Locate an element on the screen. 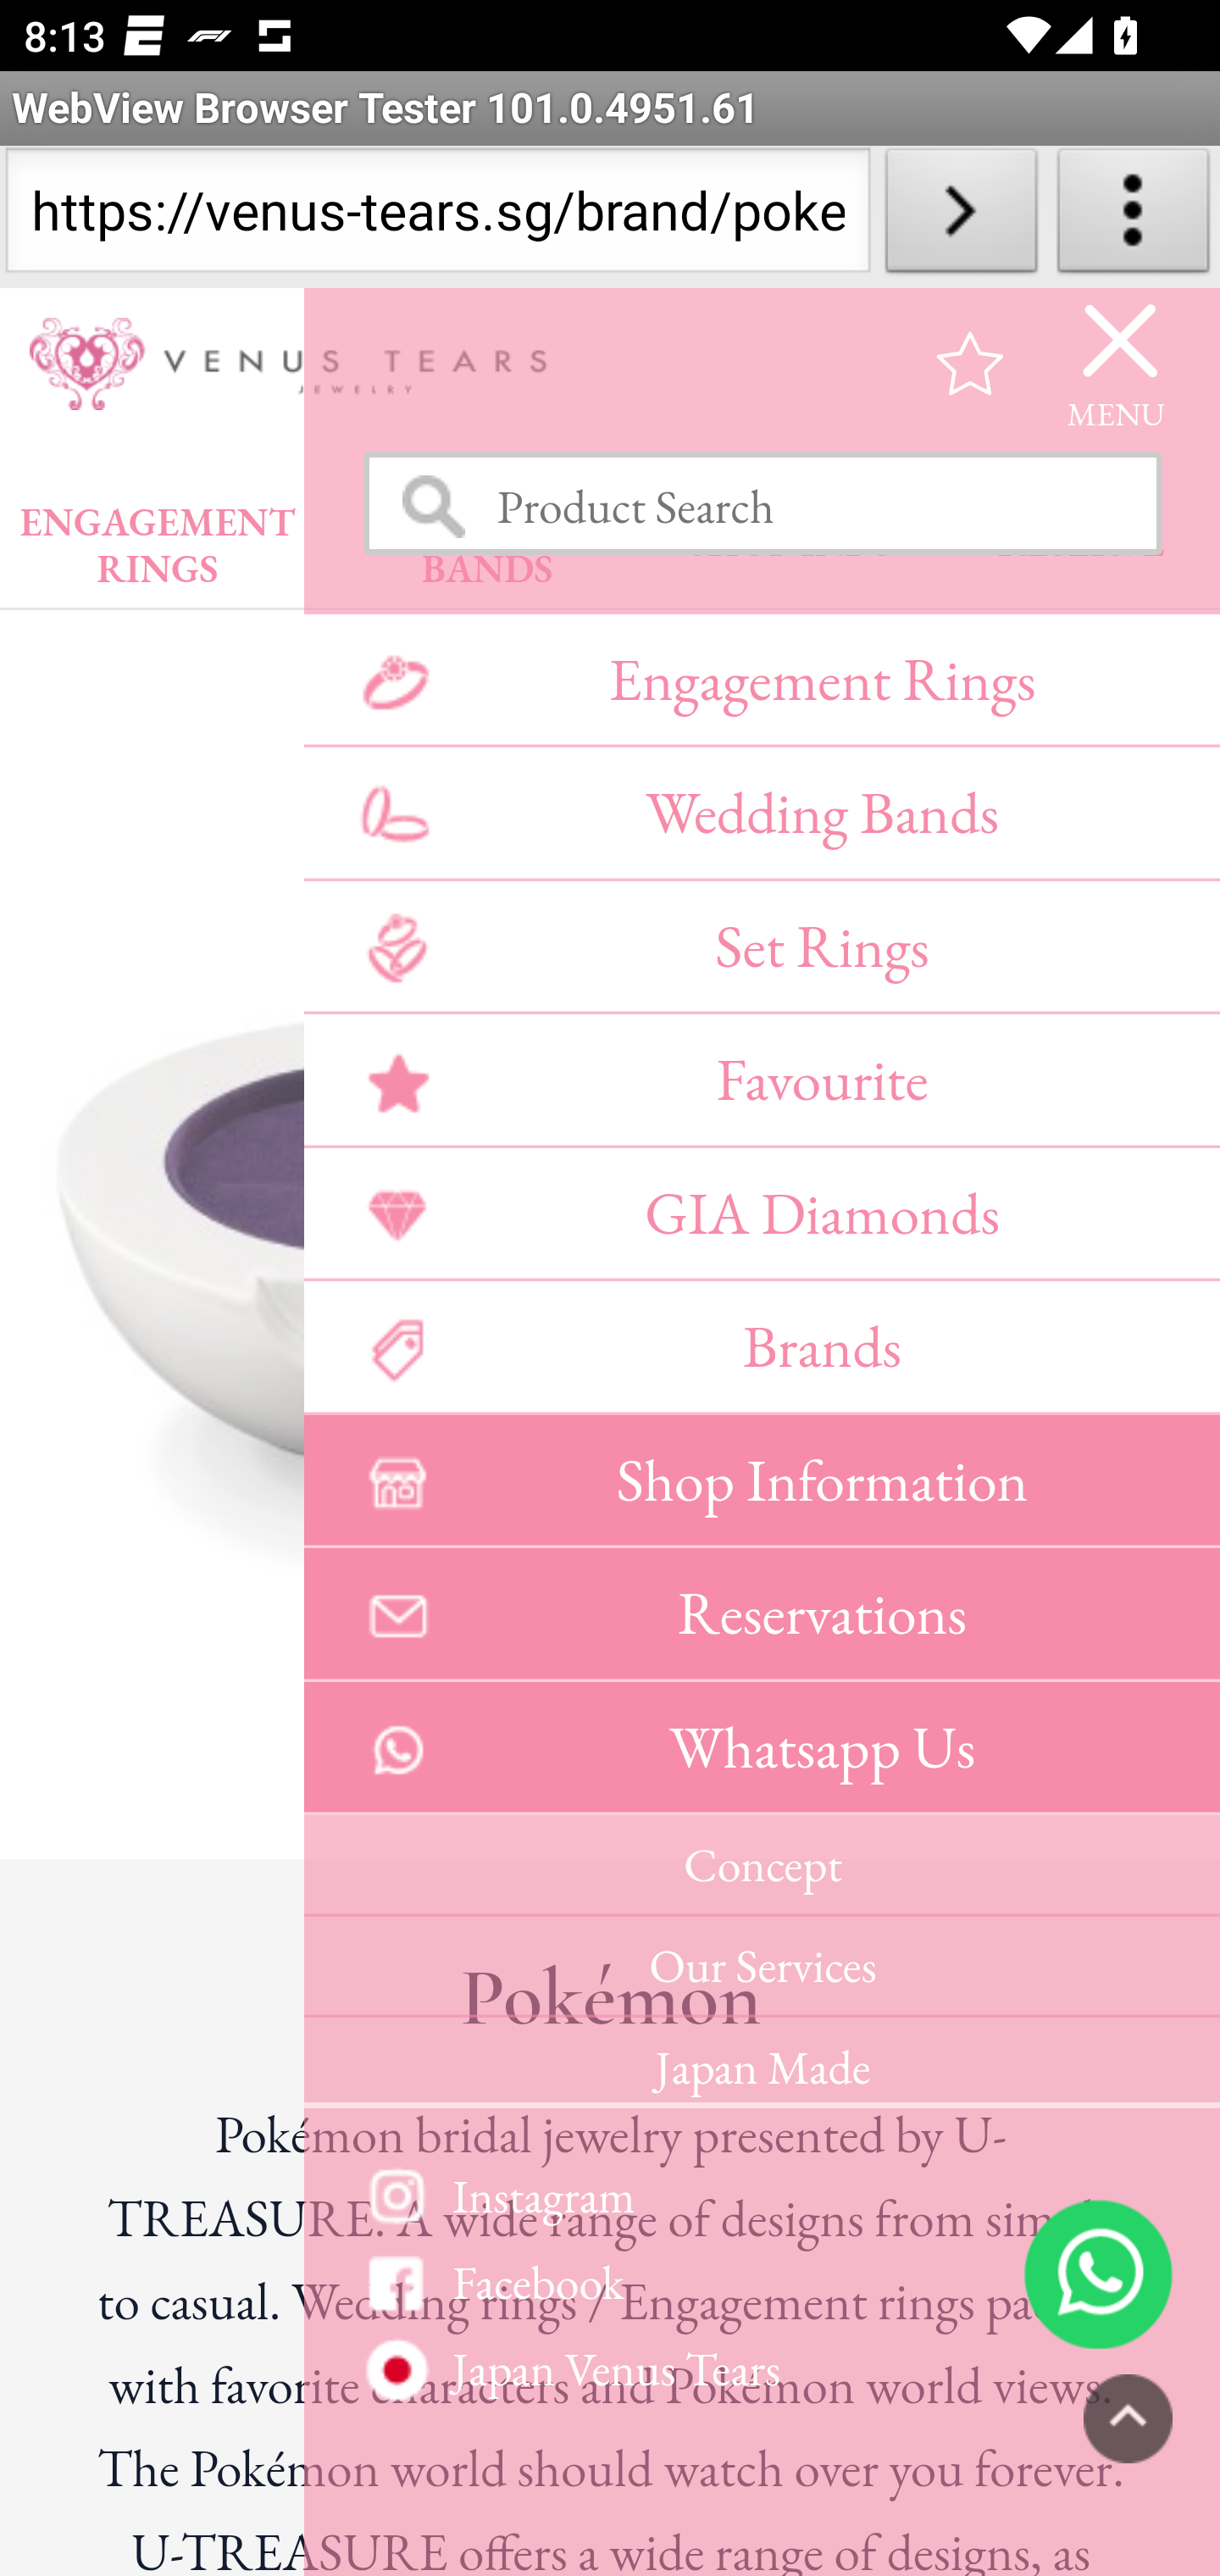  Shop Information is located at coordinates (761, 1480).